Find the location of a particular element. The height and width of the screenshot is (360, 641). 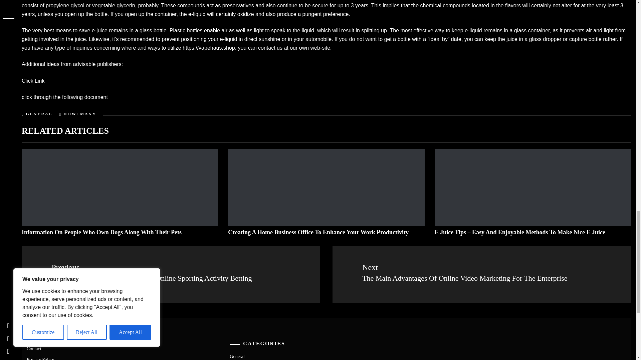

click through the following document is located at coordinates (65, 97).